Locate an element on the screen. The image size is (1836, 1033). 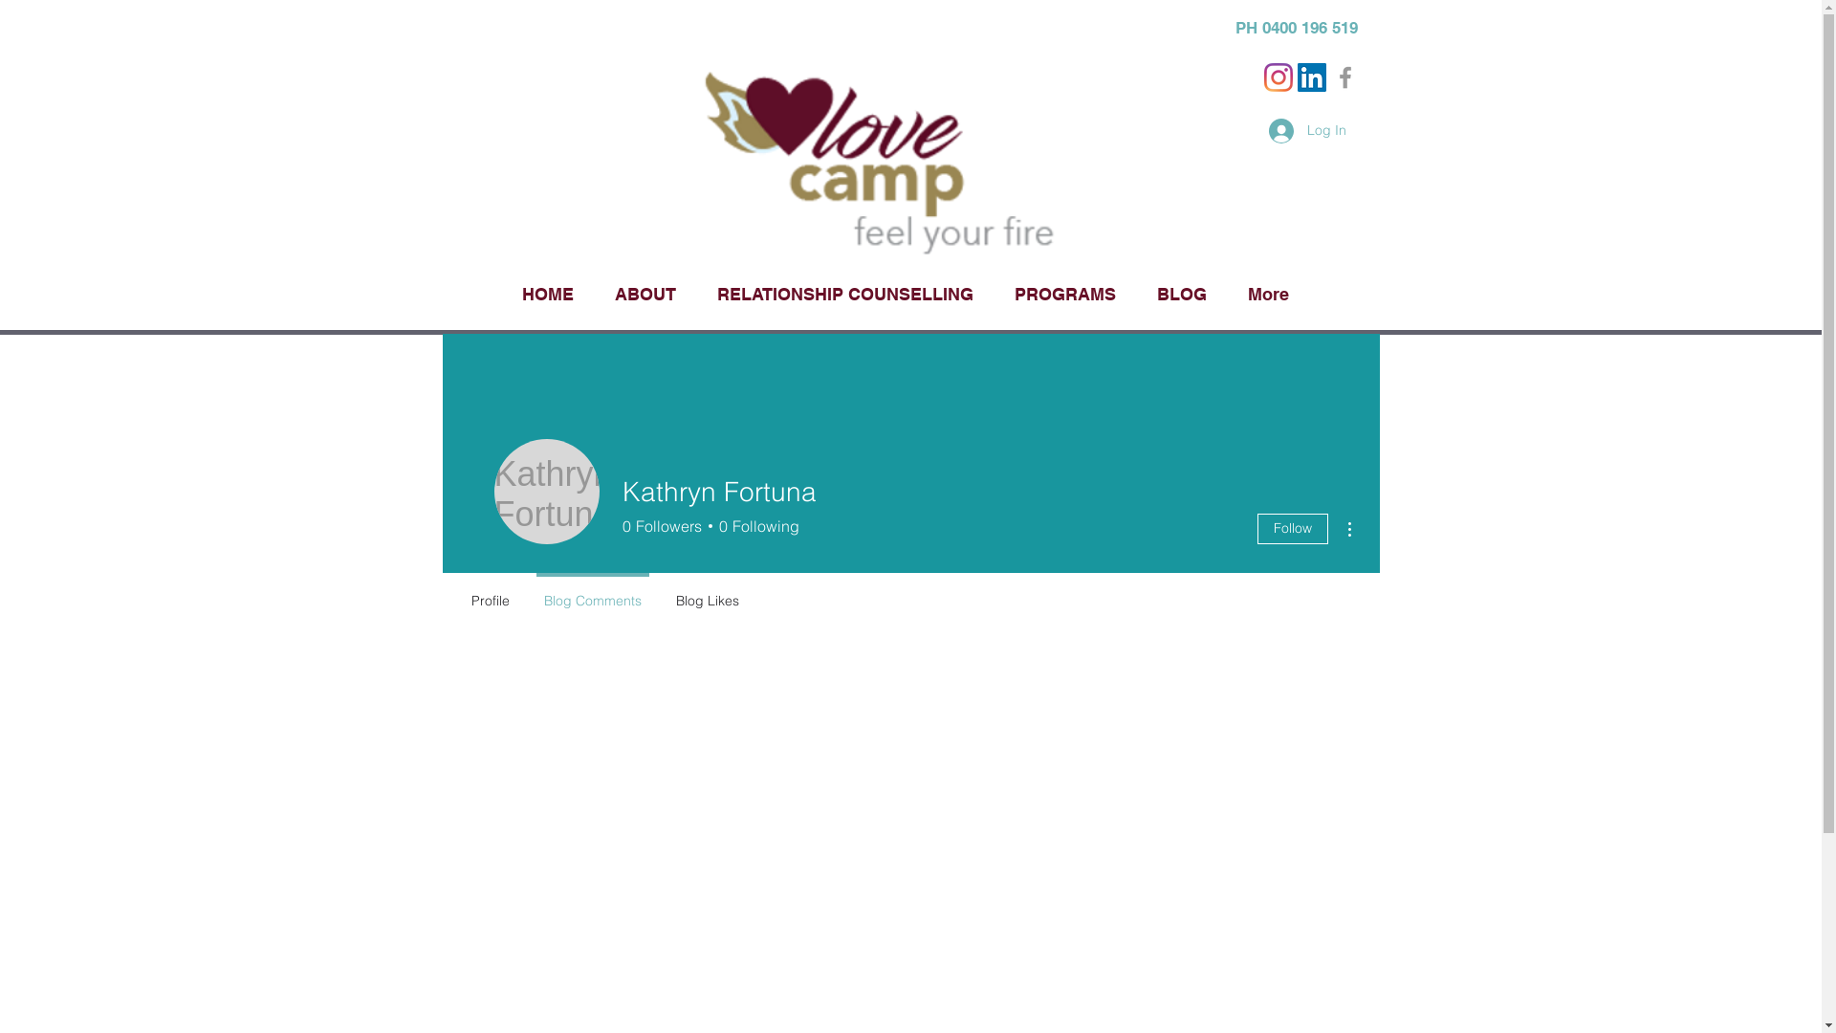
Blog Likes is located at coordinates (707, 592).